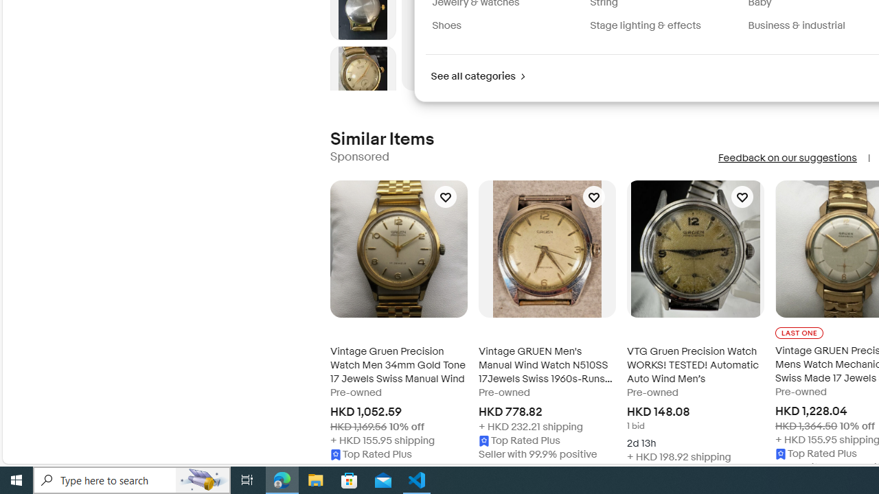 Image resolution: width=879 pixels, height=494 pixels. What do you see at coordinates (663, 25) in the screenshot?
I see `Stage lighting & effects` at bounding box center [663, 25].